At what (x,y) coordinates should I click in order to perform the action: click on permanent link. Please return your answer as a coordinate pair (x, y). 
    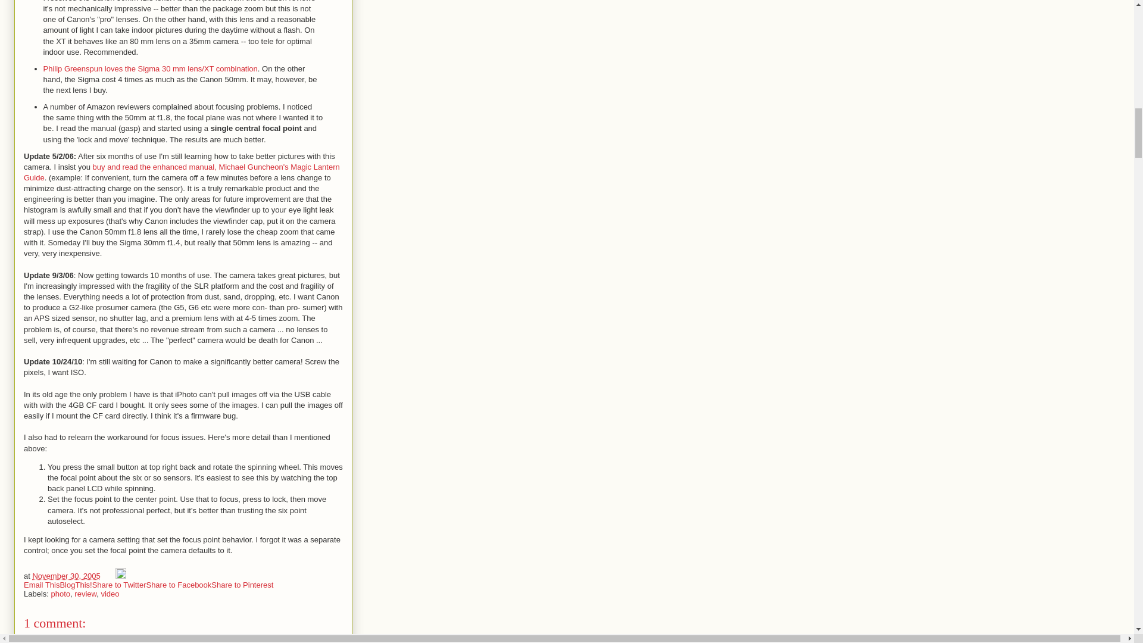
    Looking at the image, I should click on (65, 576).